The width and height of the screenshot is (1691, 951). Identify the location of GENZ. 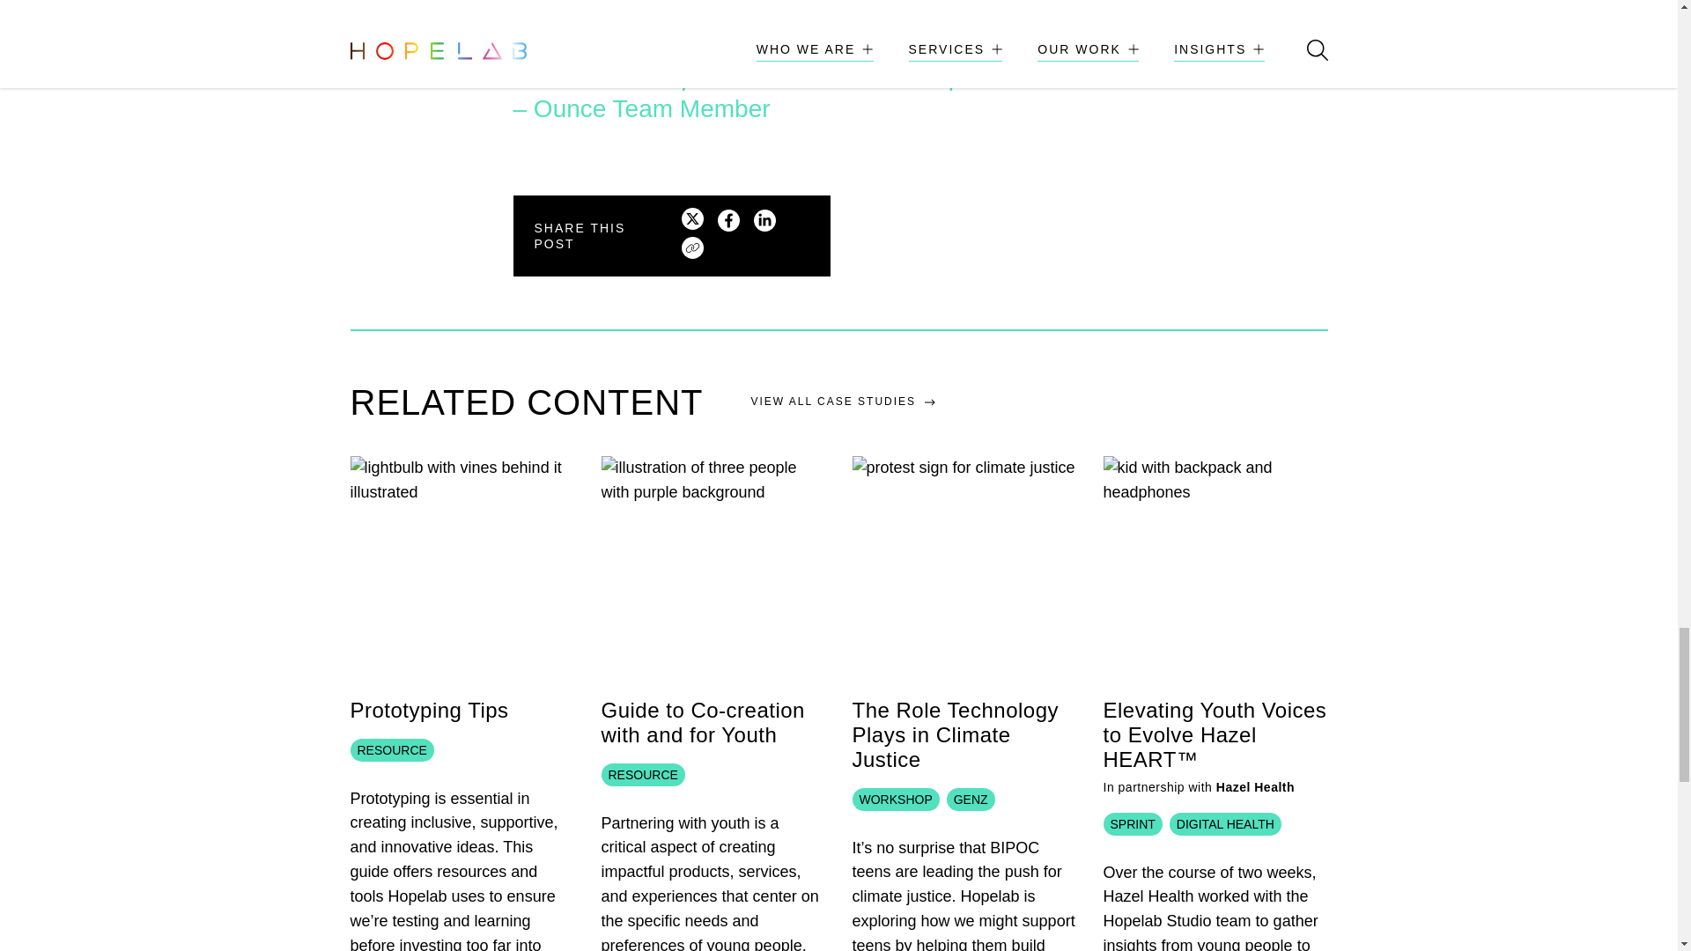
(974, 822).